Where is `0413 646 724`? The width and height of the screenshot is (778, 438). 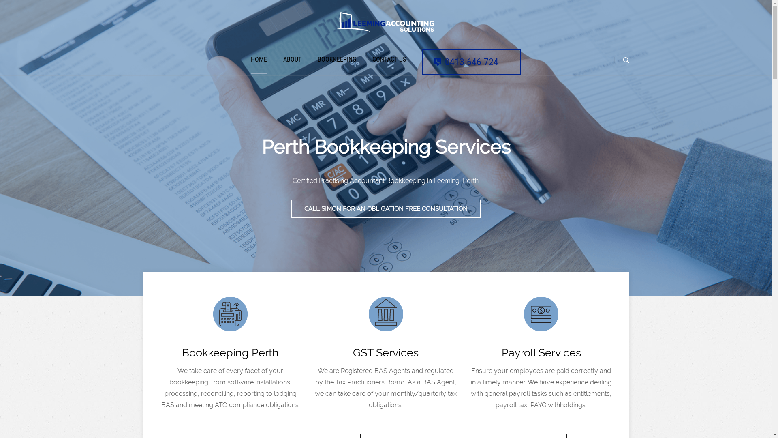
0413 646 724 is located at coordinates (472, 62).